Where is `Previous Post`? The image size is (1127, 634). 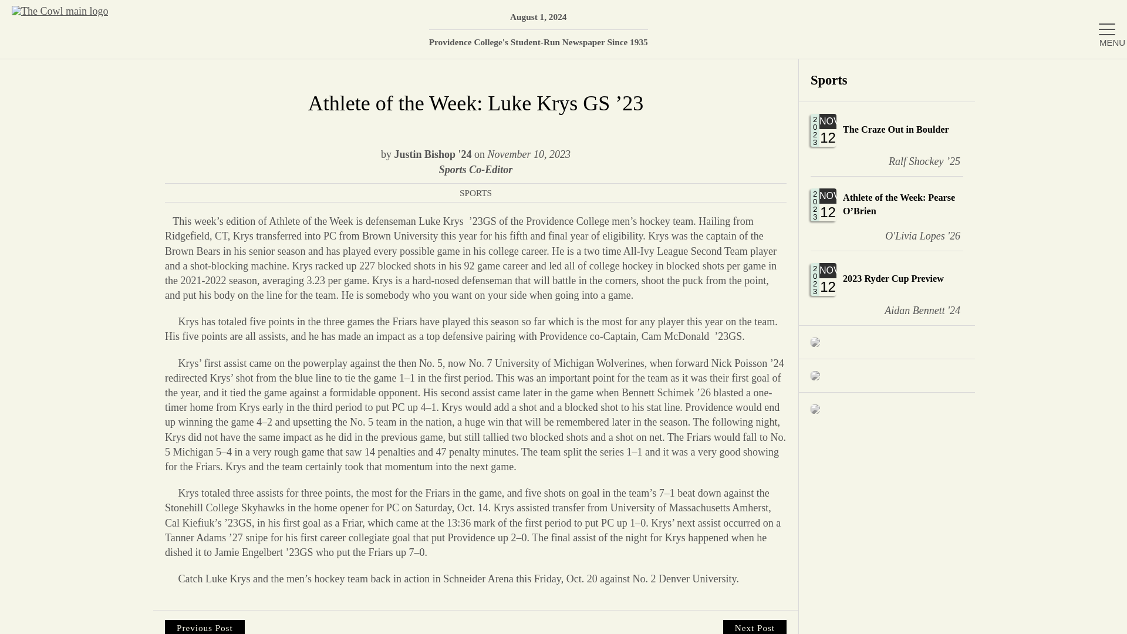 Previous Post is located at coordinates (886, 139).